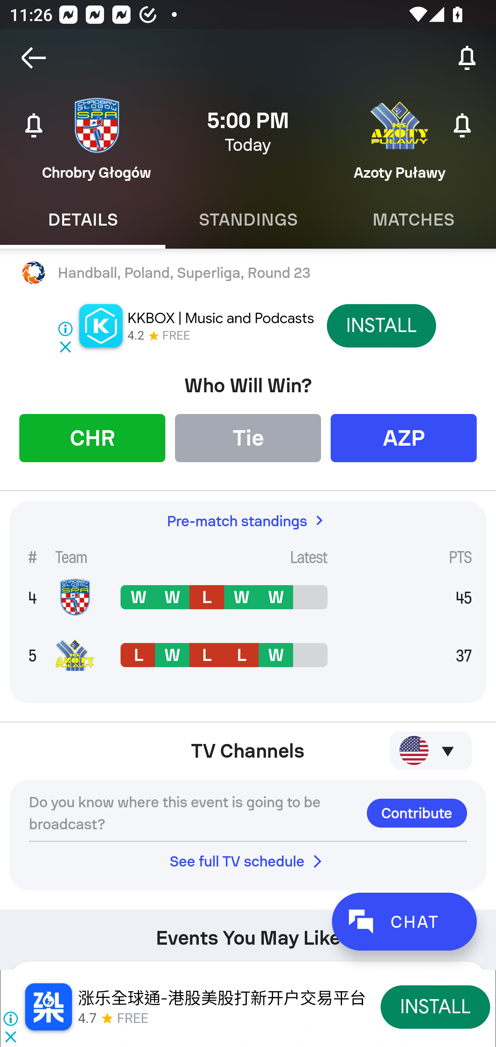  Describe the element at coordinates (435, 1006) in the screenshot. I see `INSTALL` at that location.